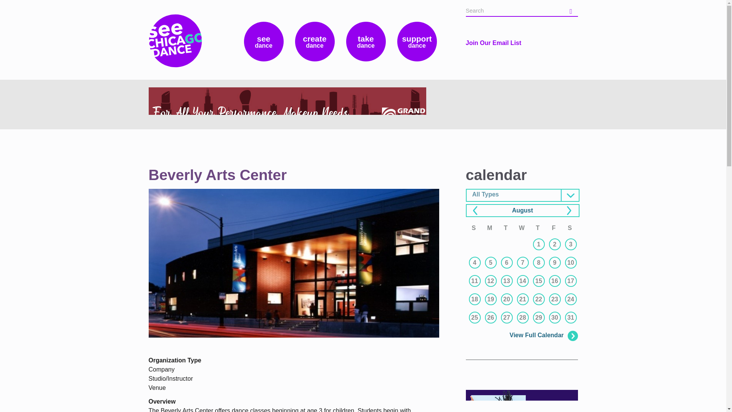  What do you see at coordinates (522, 211) in the screenshot?
I see `View full page month` at bounding box center [522, 211].